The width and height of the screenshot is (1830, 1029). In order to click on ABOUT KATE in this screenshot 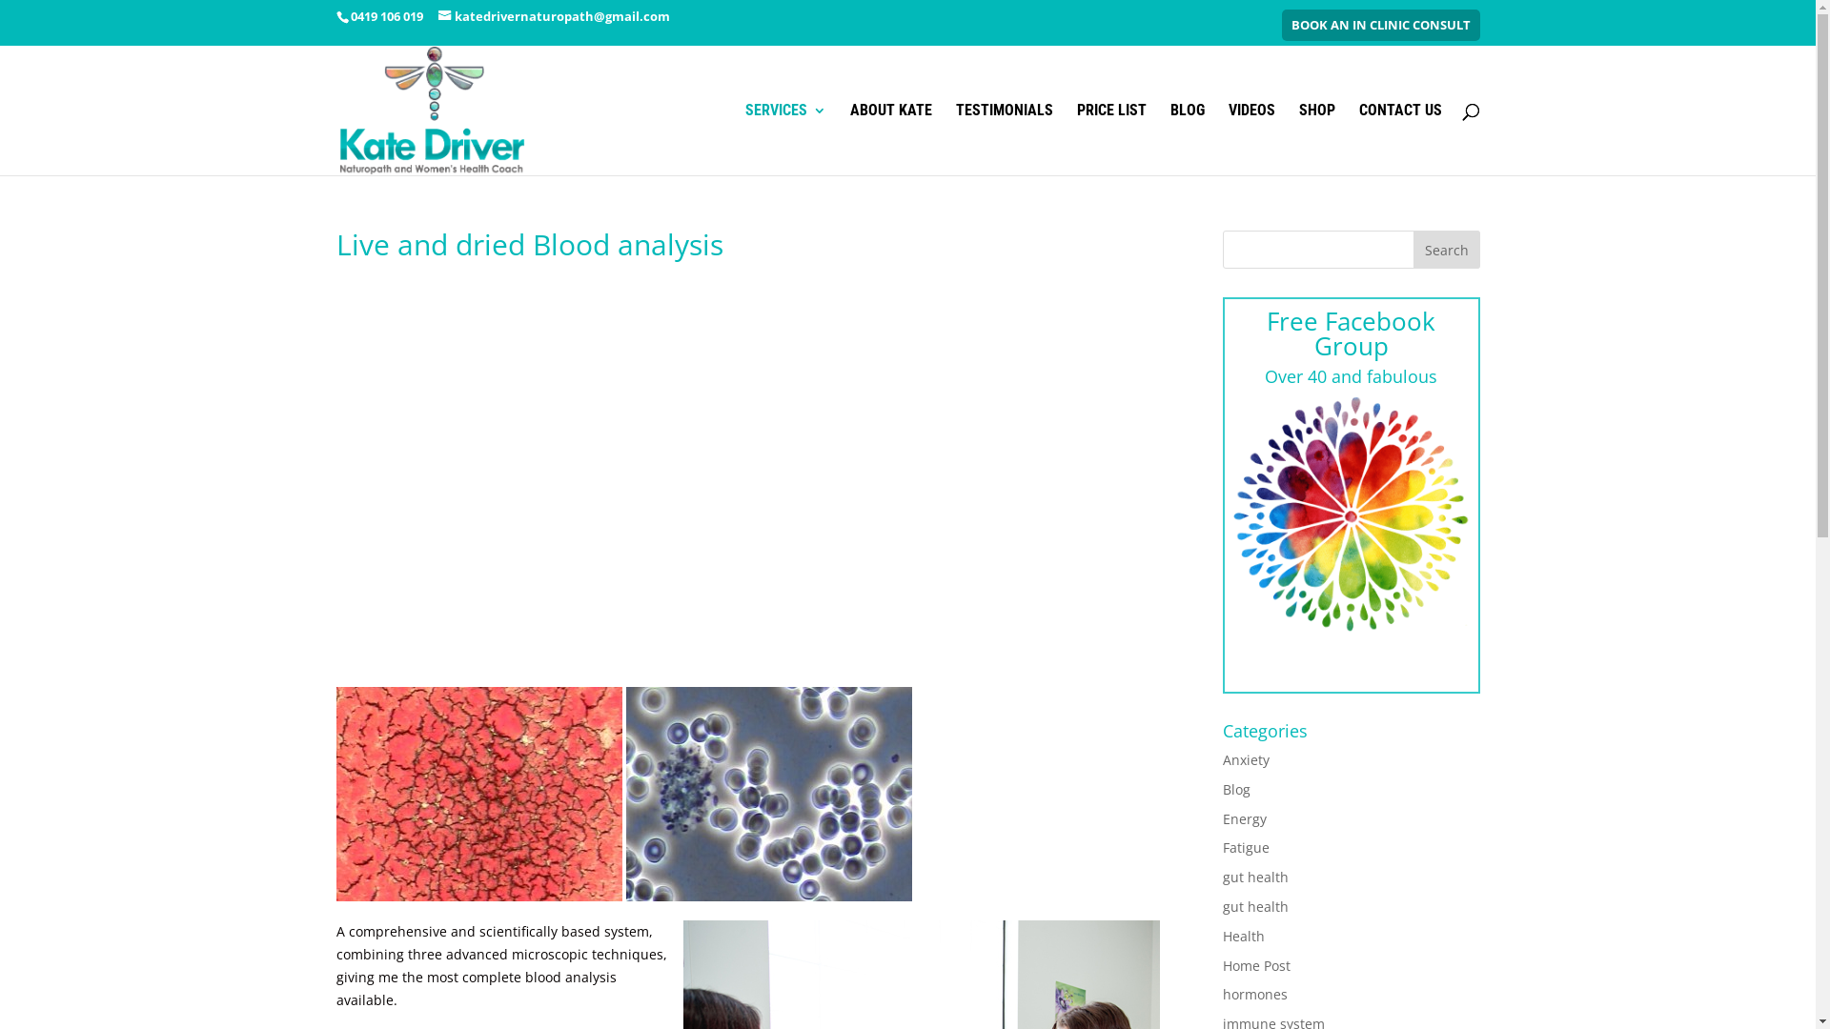, I will do `click(891, 139)`.